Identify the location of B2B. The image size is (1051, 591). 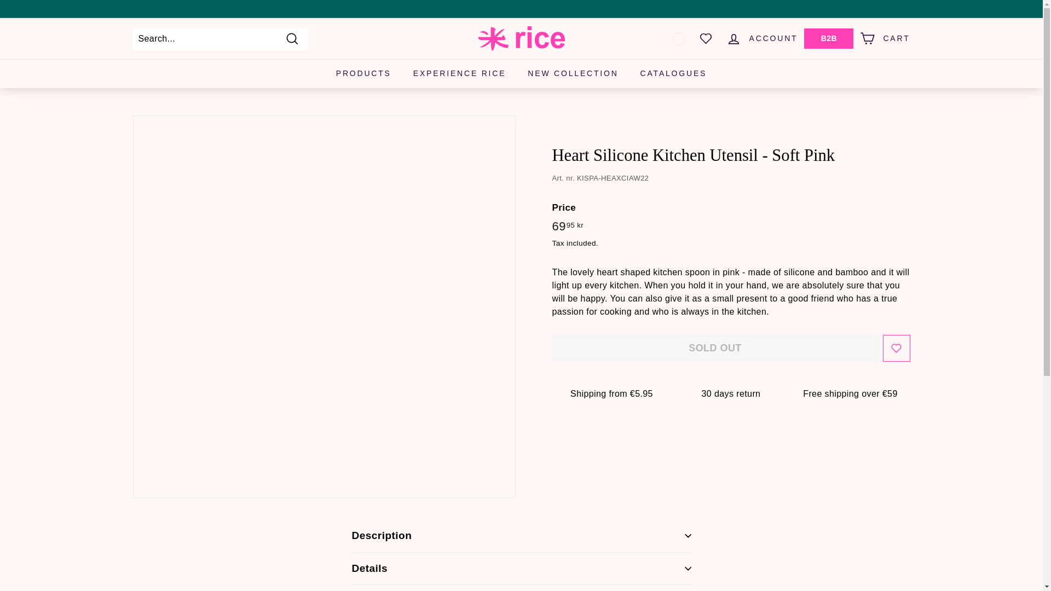
(829, 38).